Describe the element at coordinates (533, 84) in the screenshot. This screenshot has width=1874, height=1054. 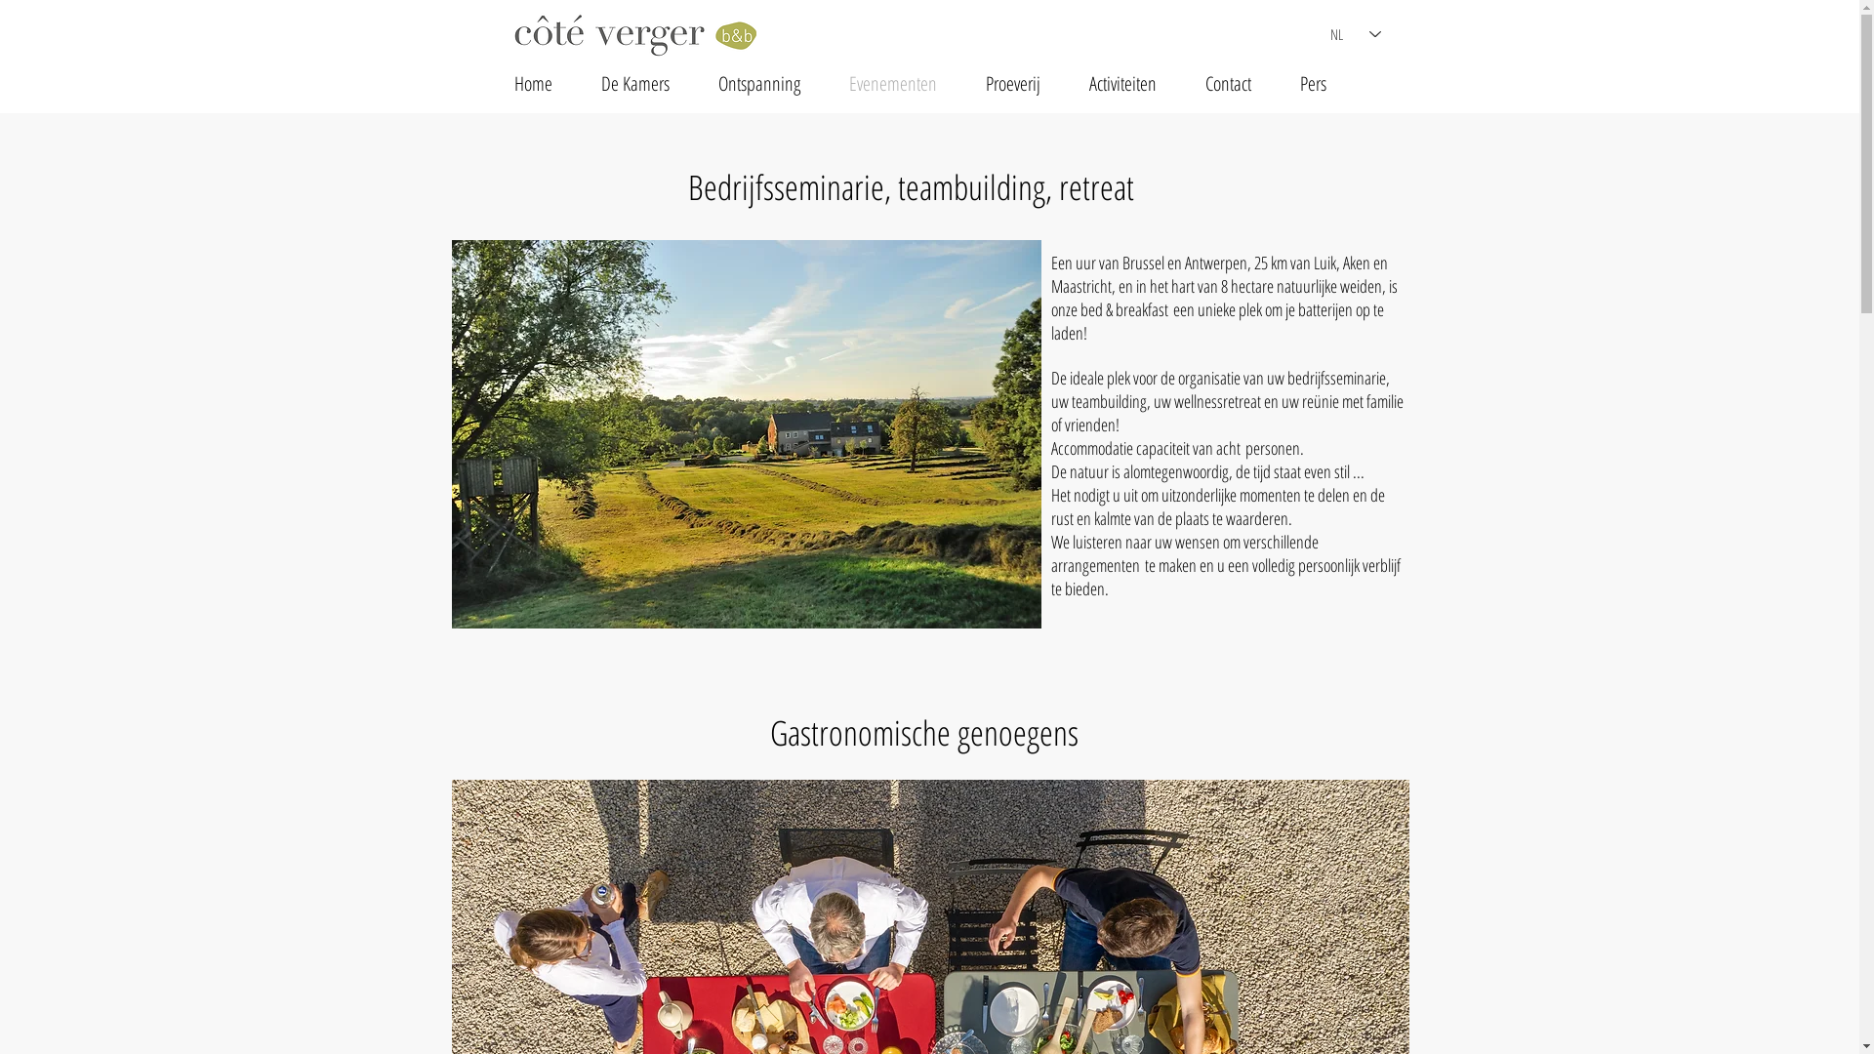
I see `Home` at that location.